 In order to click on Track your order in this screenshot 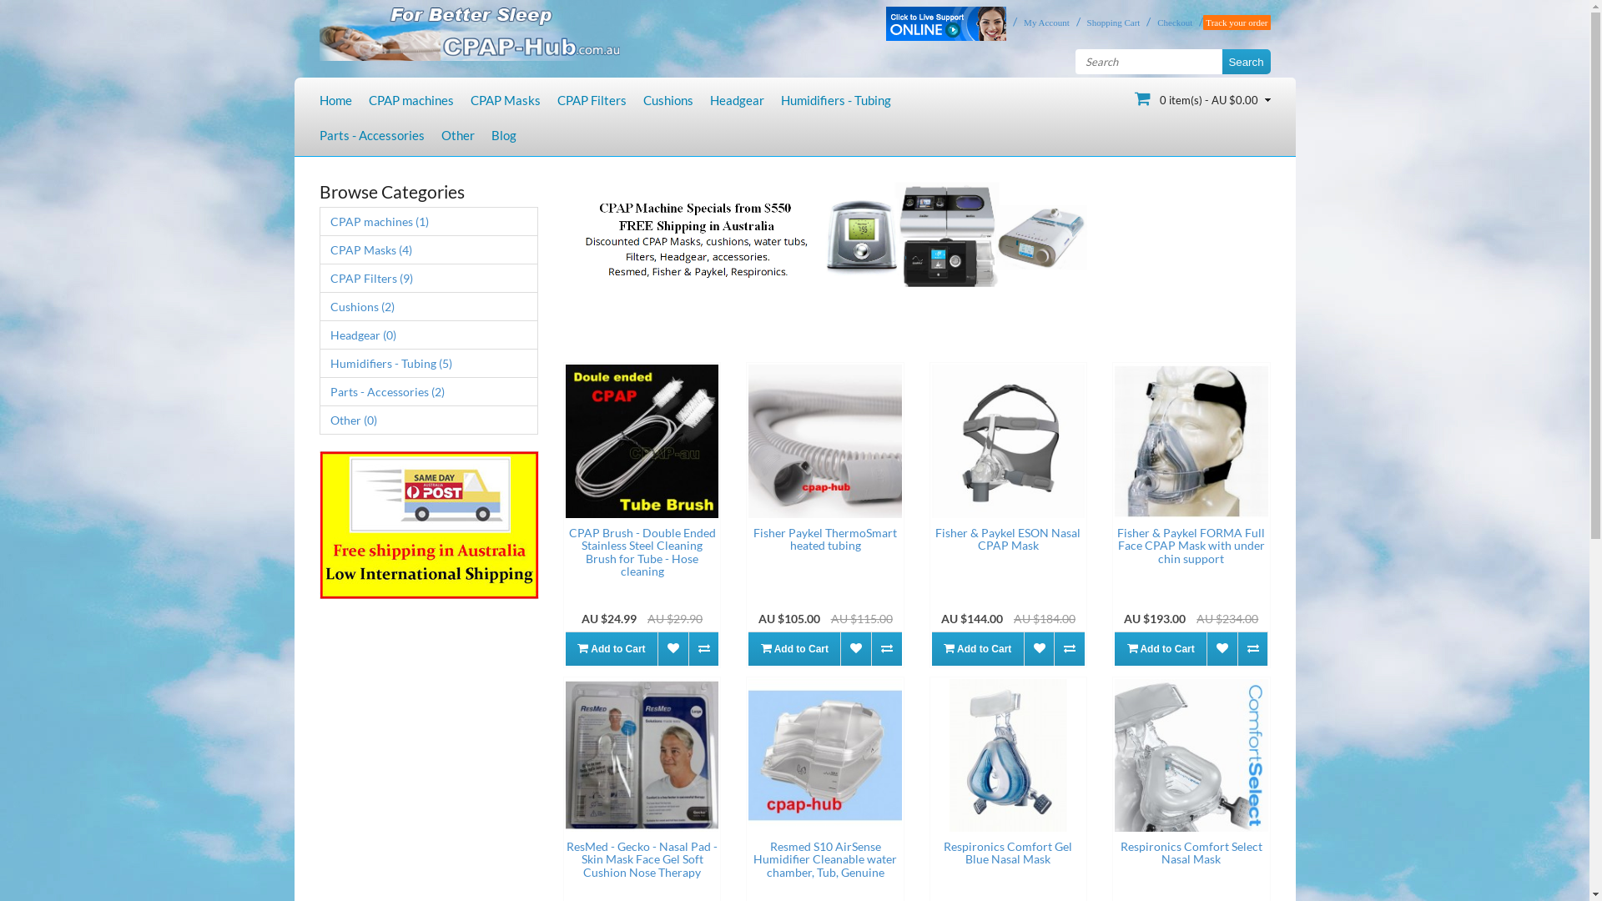, I will do `click(1237, 23)`.